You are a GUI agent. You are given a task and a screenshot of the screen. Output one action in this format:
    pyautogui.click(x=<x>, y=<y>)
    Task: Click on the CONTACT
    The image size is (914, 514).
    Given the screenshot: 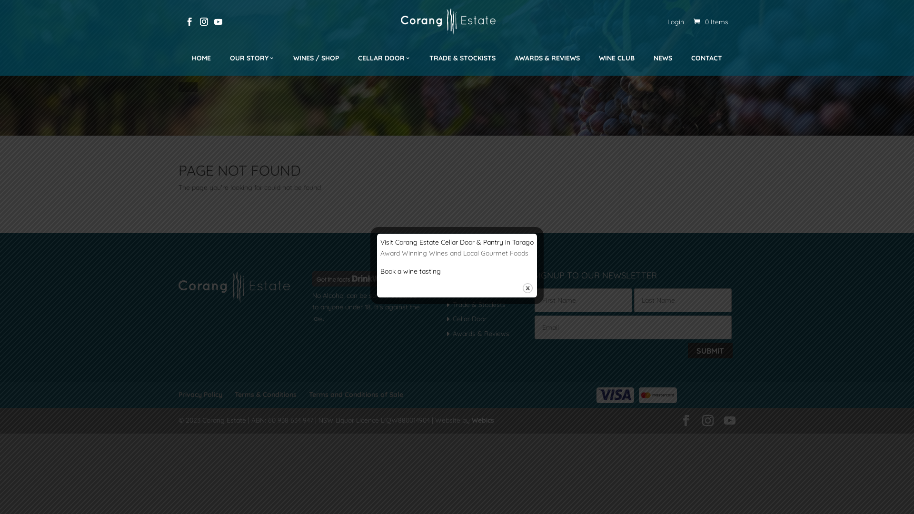 What is the action you would take?
    pyautogui.click(x=706, y=58)
    